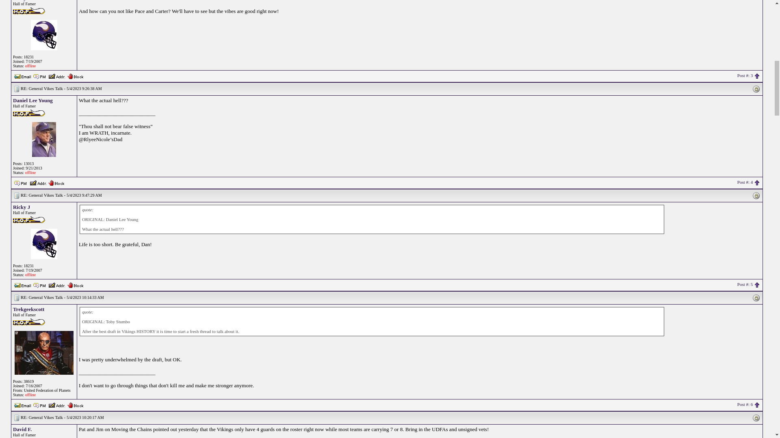 The width and height of the screenshot is (780, 438). I want to click on Send Private Message, so click(20, 182).